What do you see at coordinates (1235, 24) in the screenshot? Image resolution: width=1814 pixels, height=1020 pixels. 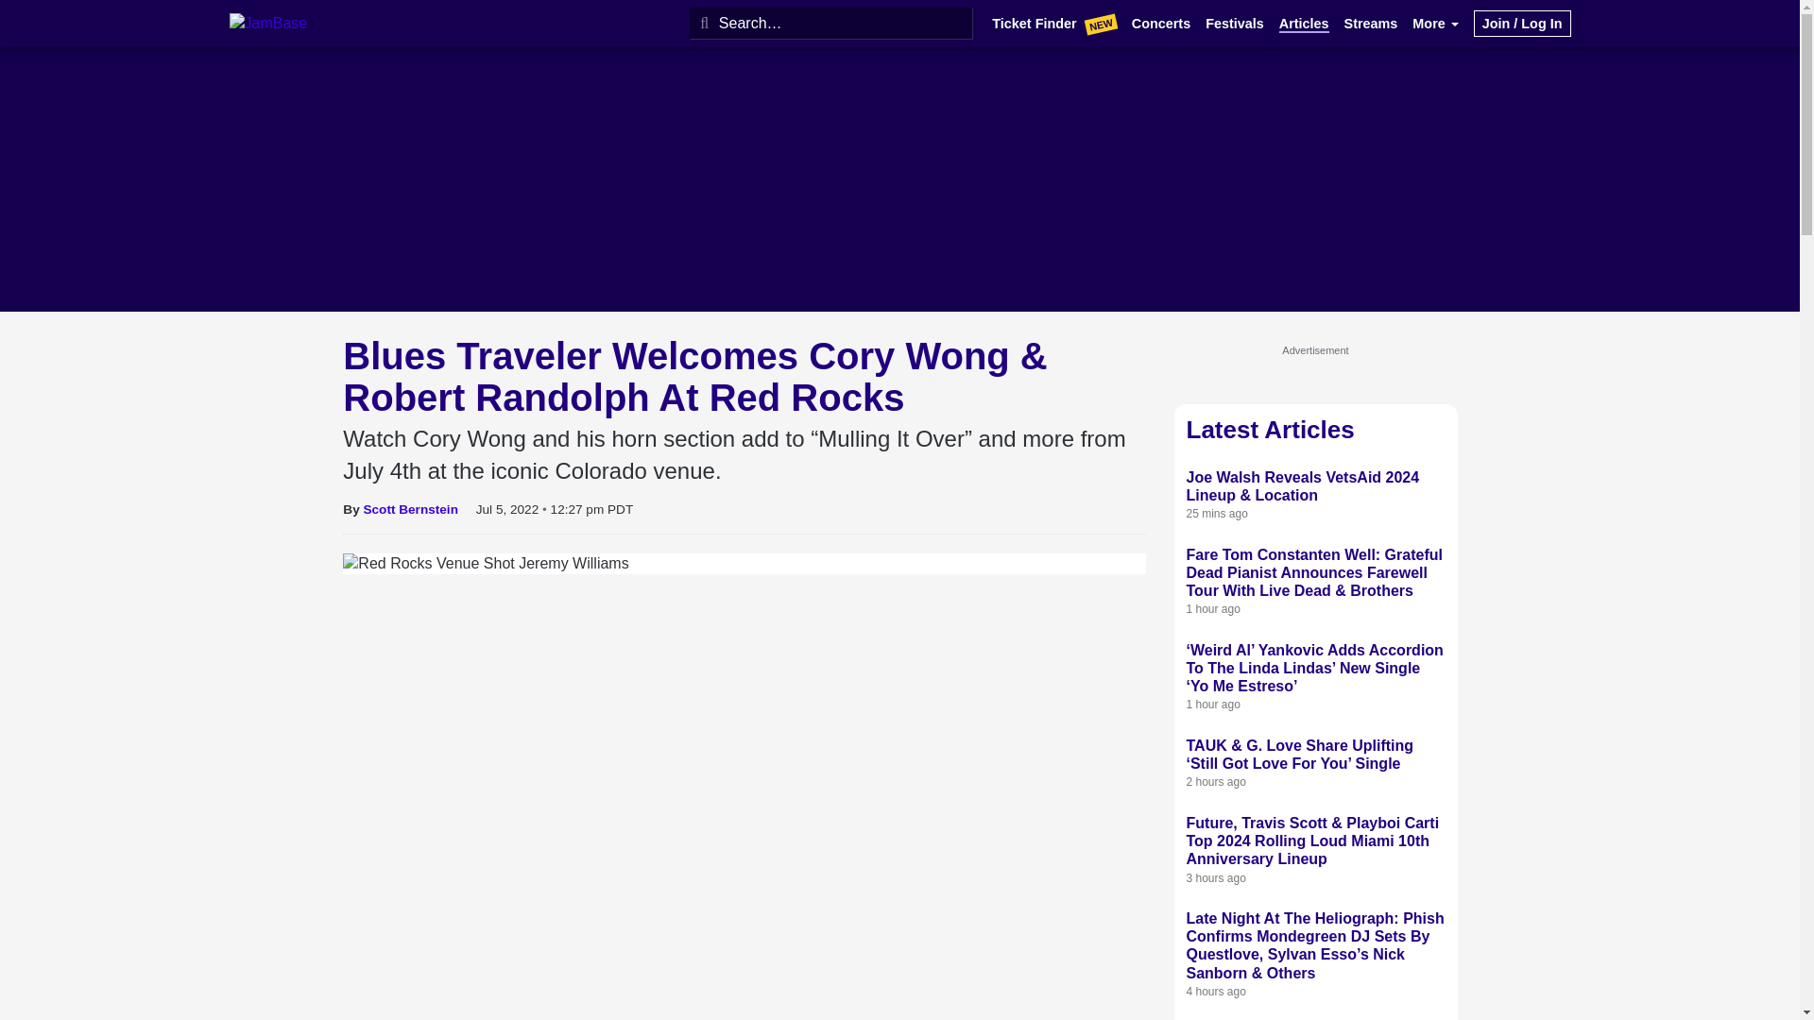 I see `Festivals` at bounding box center [1235, 24].